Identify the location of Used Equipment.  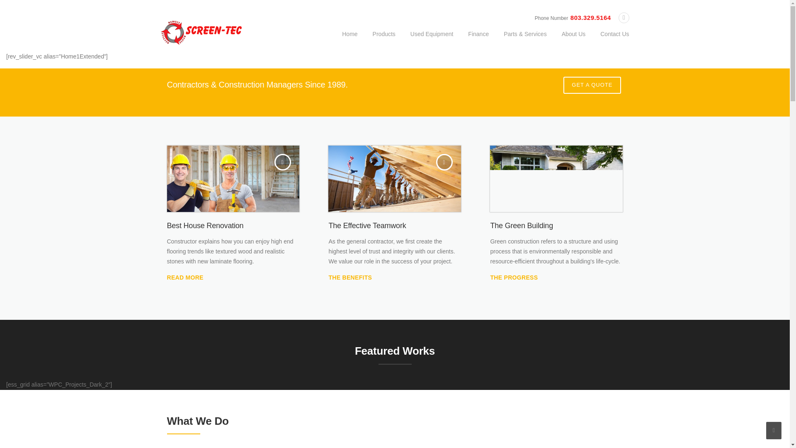
(432, 41).